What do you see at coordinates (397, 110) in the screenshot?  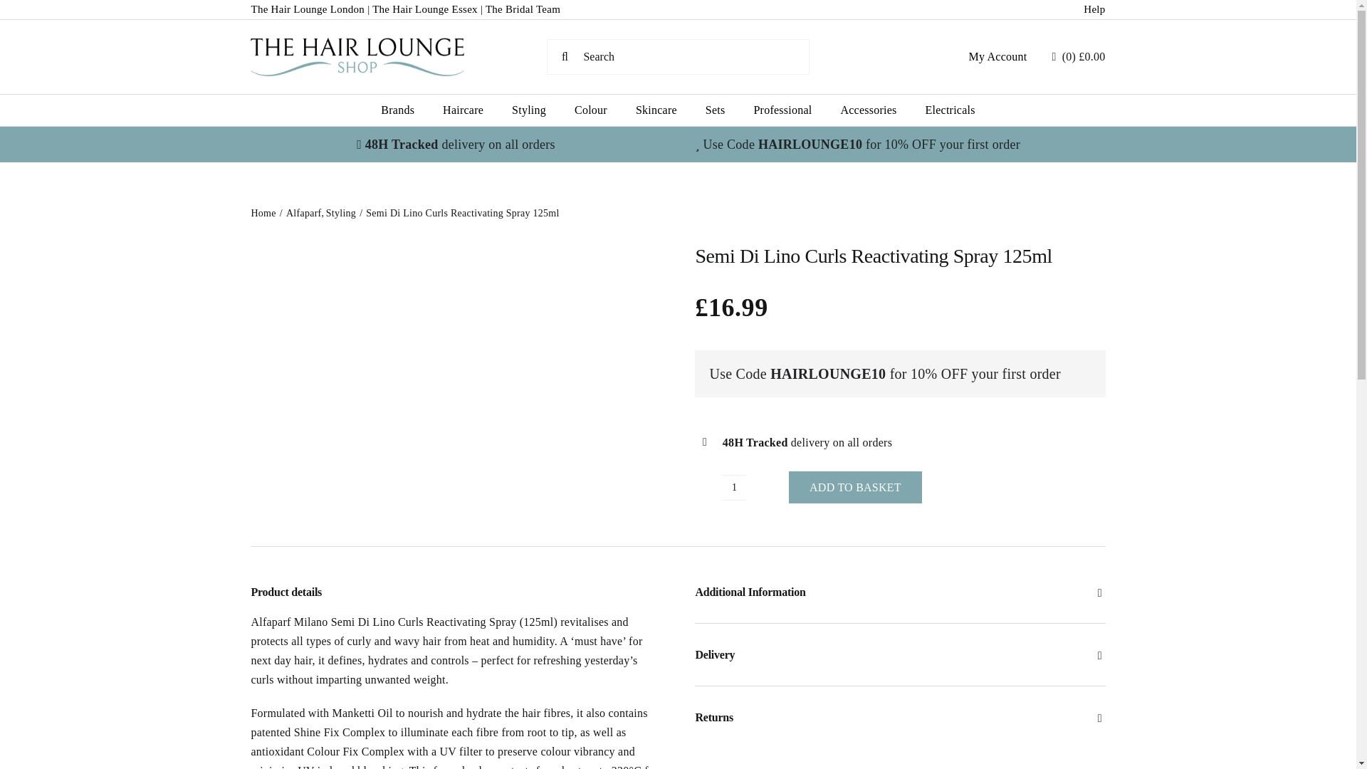 I see `Brands` at bounding box center [397, 110].